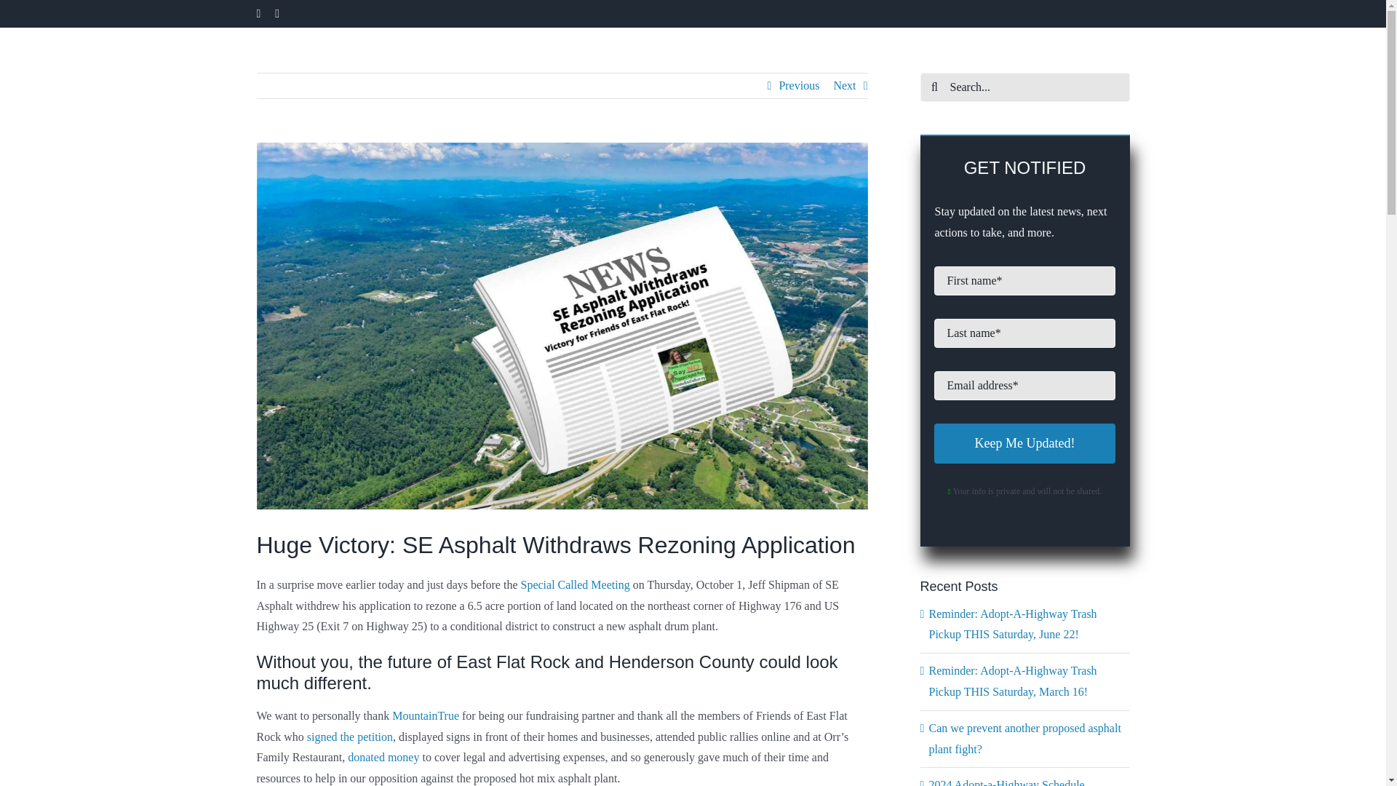  Describe the element at coordinates (426, 716) in the screenshot. I see `MountainTrue` at that location.